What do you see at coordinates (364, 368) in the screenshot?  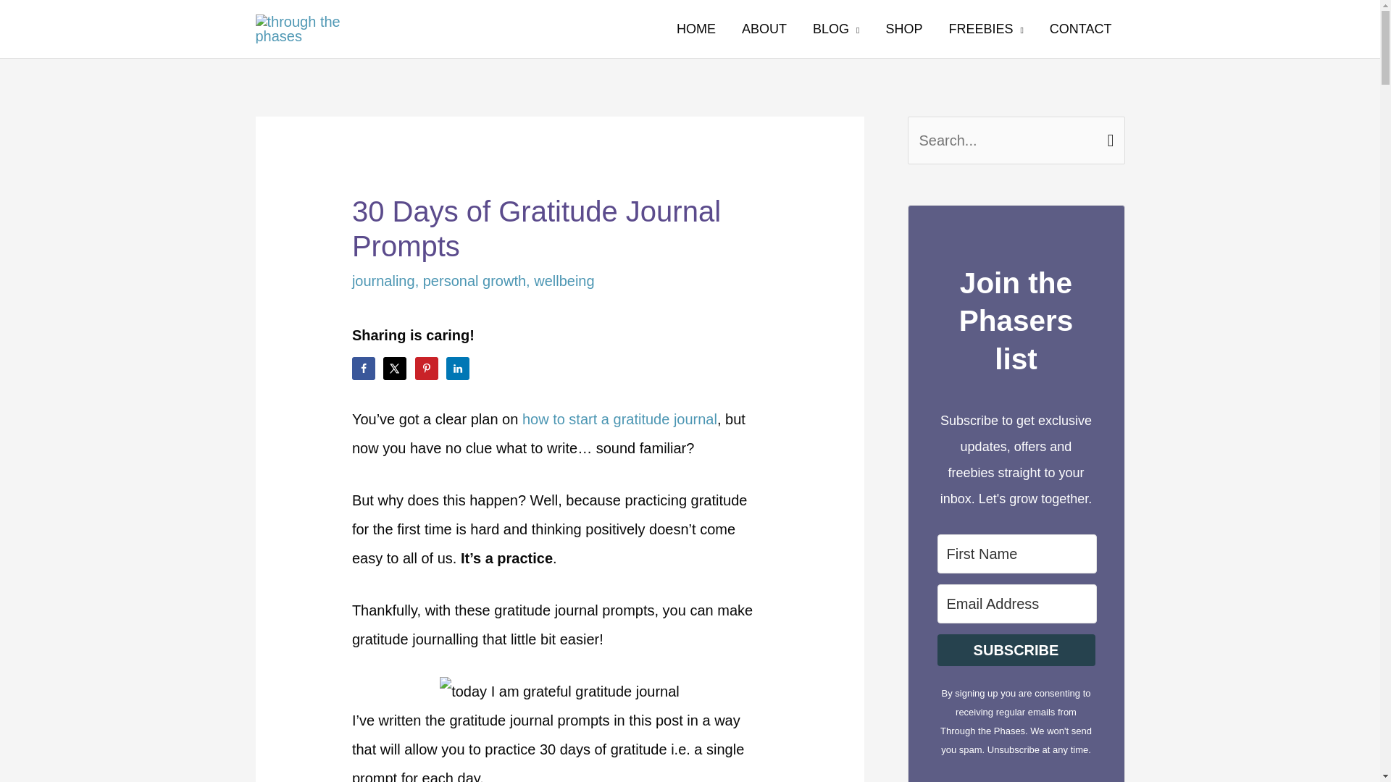 I see `Share on Facebook` at bounding box center [364, 368].